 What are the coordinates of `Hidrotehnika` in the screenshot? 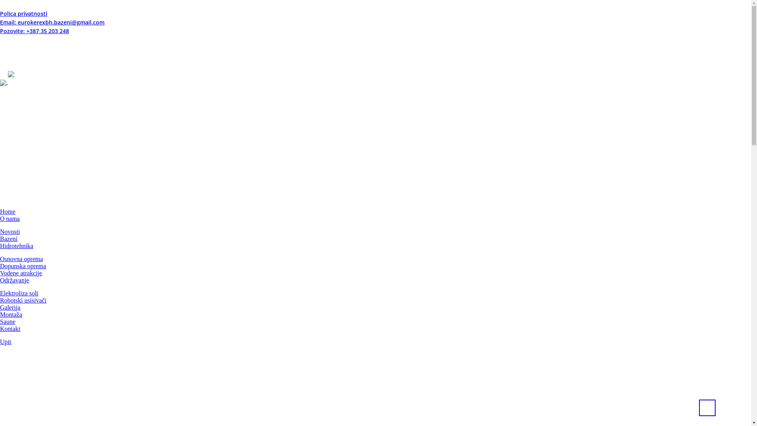 It's located at (17, 245).